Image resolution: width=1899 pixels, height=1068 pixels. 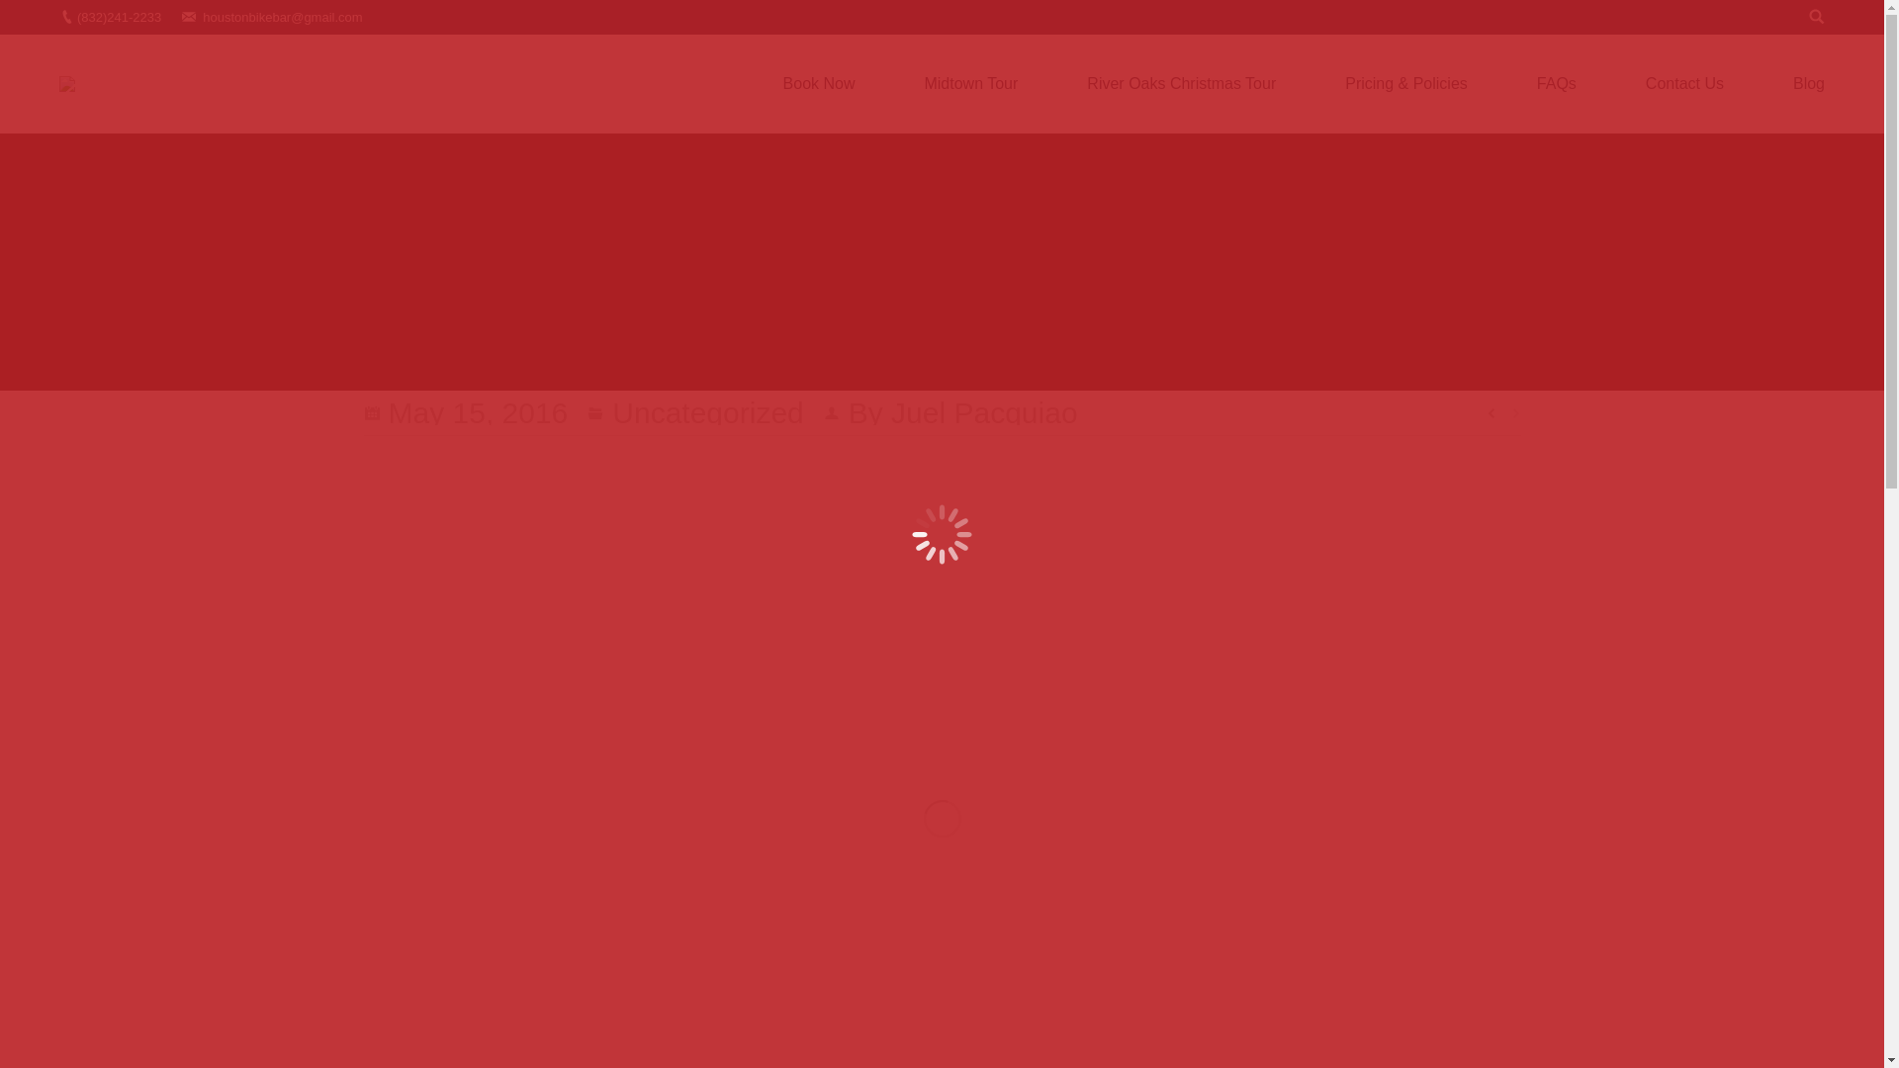 I want to click on Contact Us, so click(x=1714, y=83).